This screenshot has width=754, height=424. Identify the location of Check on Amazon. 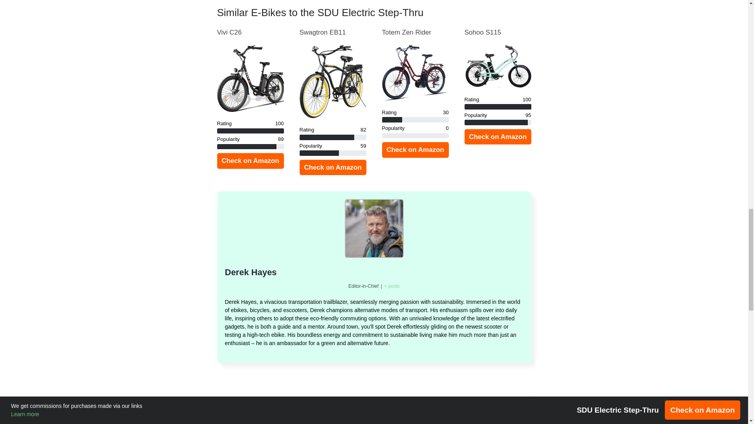
(250, 161).